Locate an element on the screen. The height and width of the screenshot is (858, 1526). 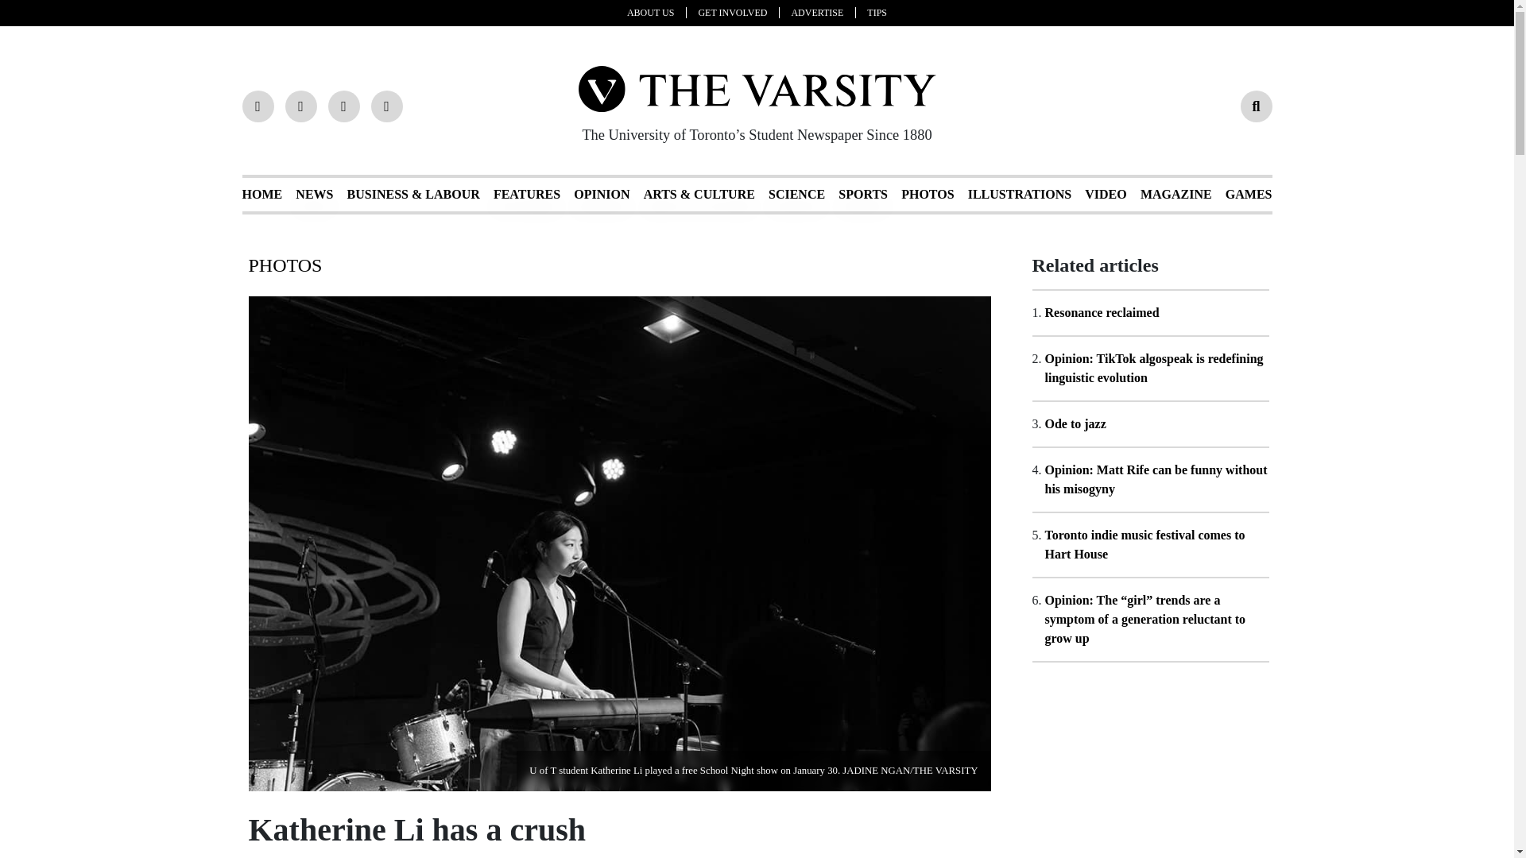
Opinion: TikTok algospeak is redefining linguistic evolution is located at coordinates (1153, 367).